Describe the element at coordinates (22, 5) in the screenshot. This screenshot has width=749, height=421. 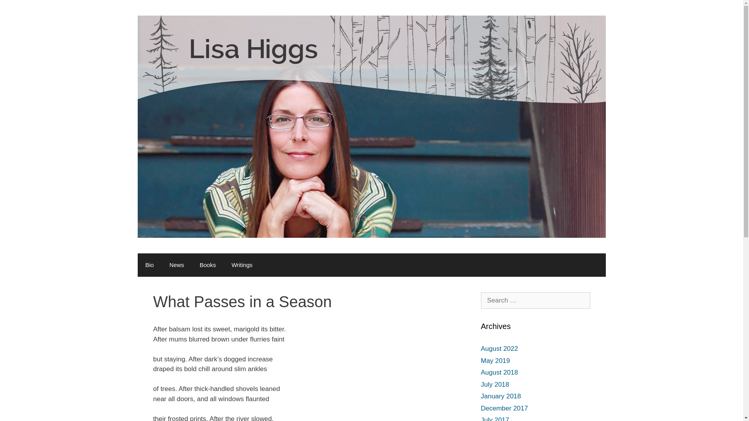
I see `Skip to content` at that location.